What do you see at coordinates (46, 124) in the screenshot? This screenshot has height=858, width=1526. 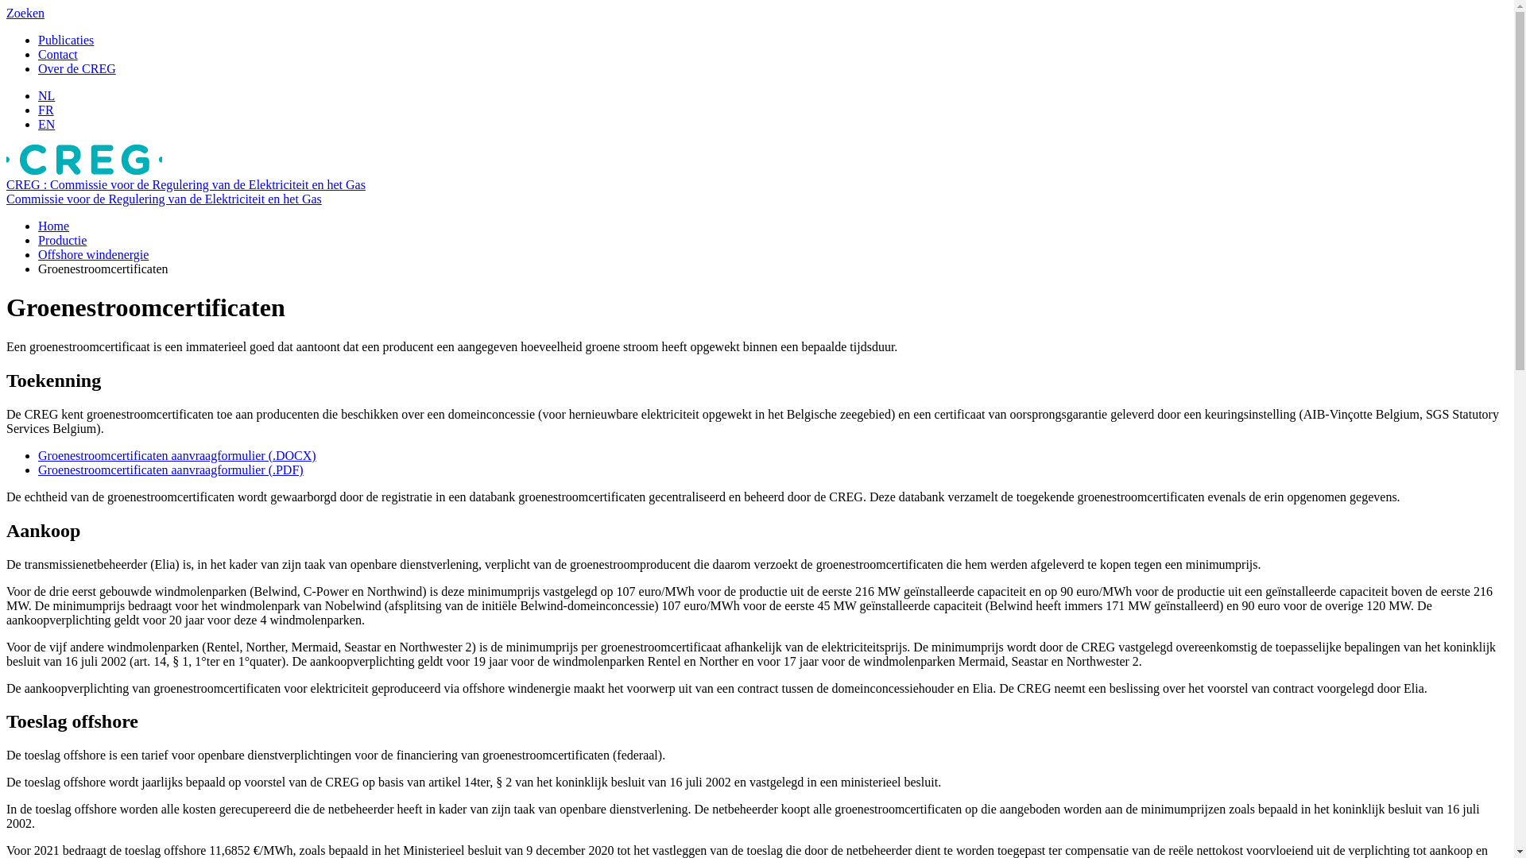 I see `EN` at bounding box center [46, 124].